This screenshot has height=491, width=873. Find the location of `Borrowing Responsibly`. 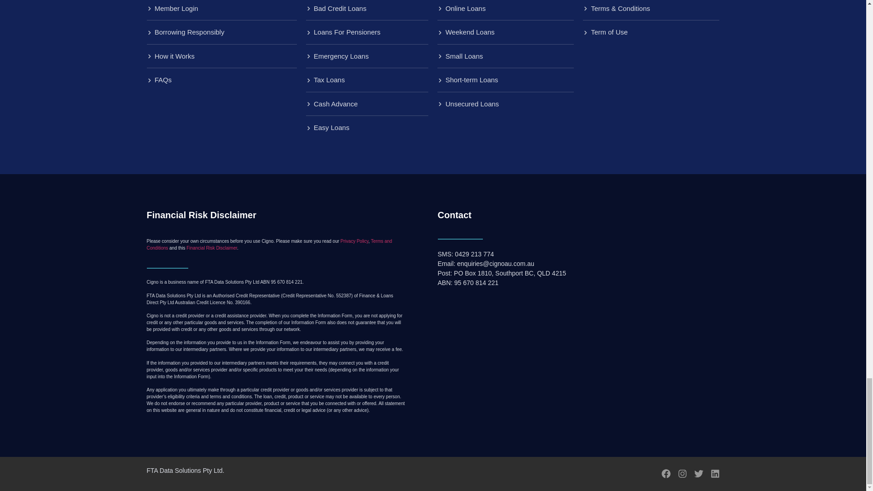

Borrowing Responsibly is located at coordinates (221, 33).